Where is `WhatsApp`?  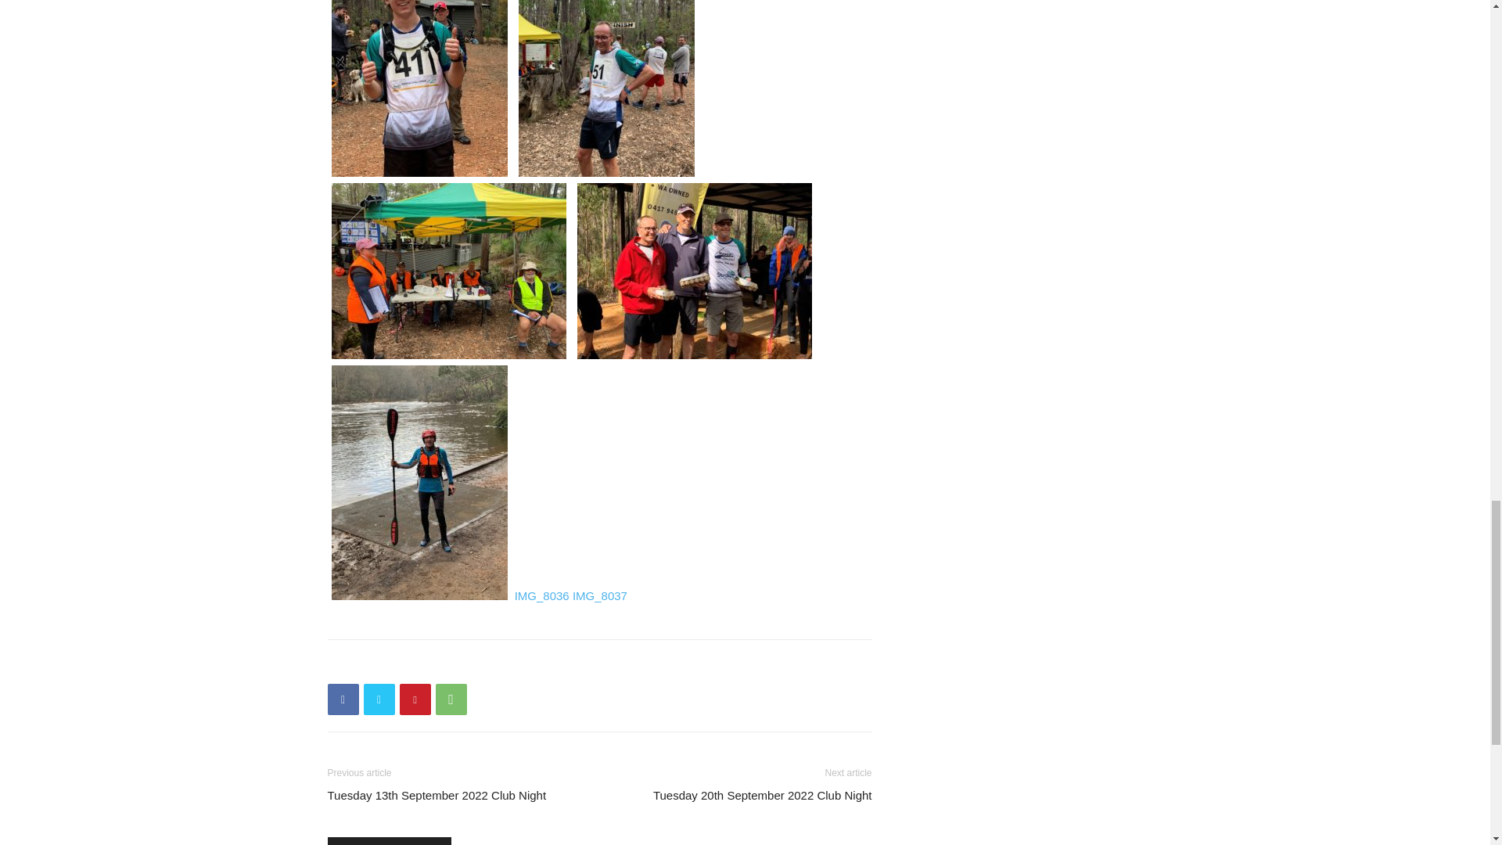
WhatsApp is located at coordinates (451, 699).